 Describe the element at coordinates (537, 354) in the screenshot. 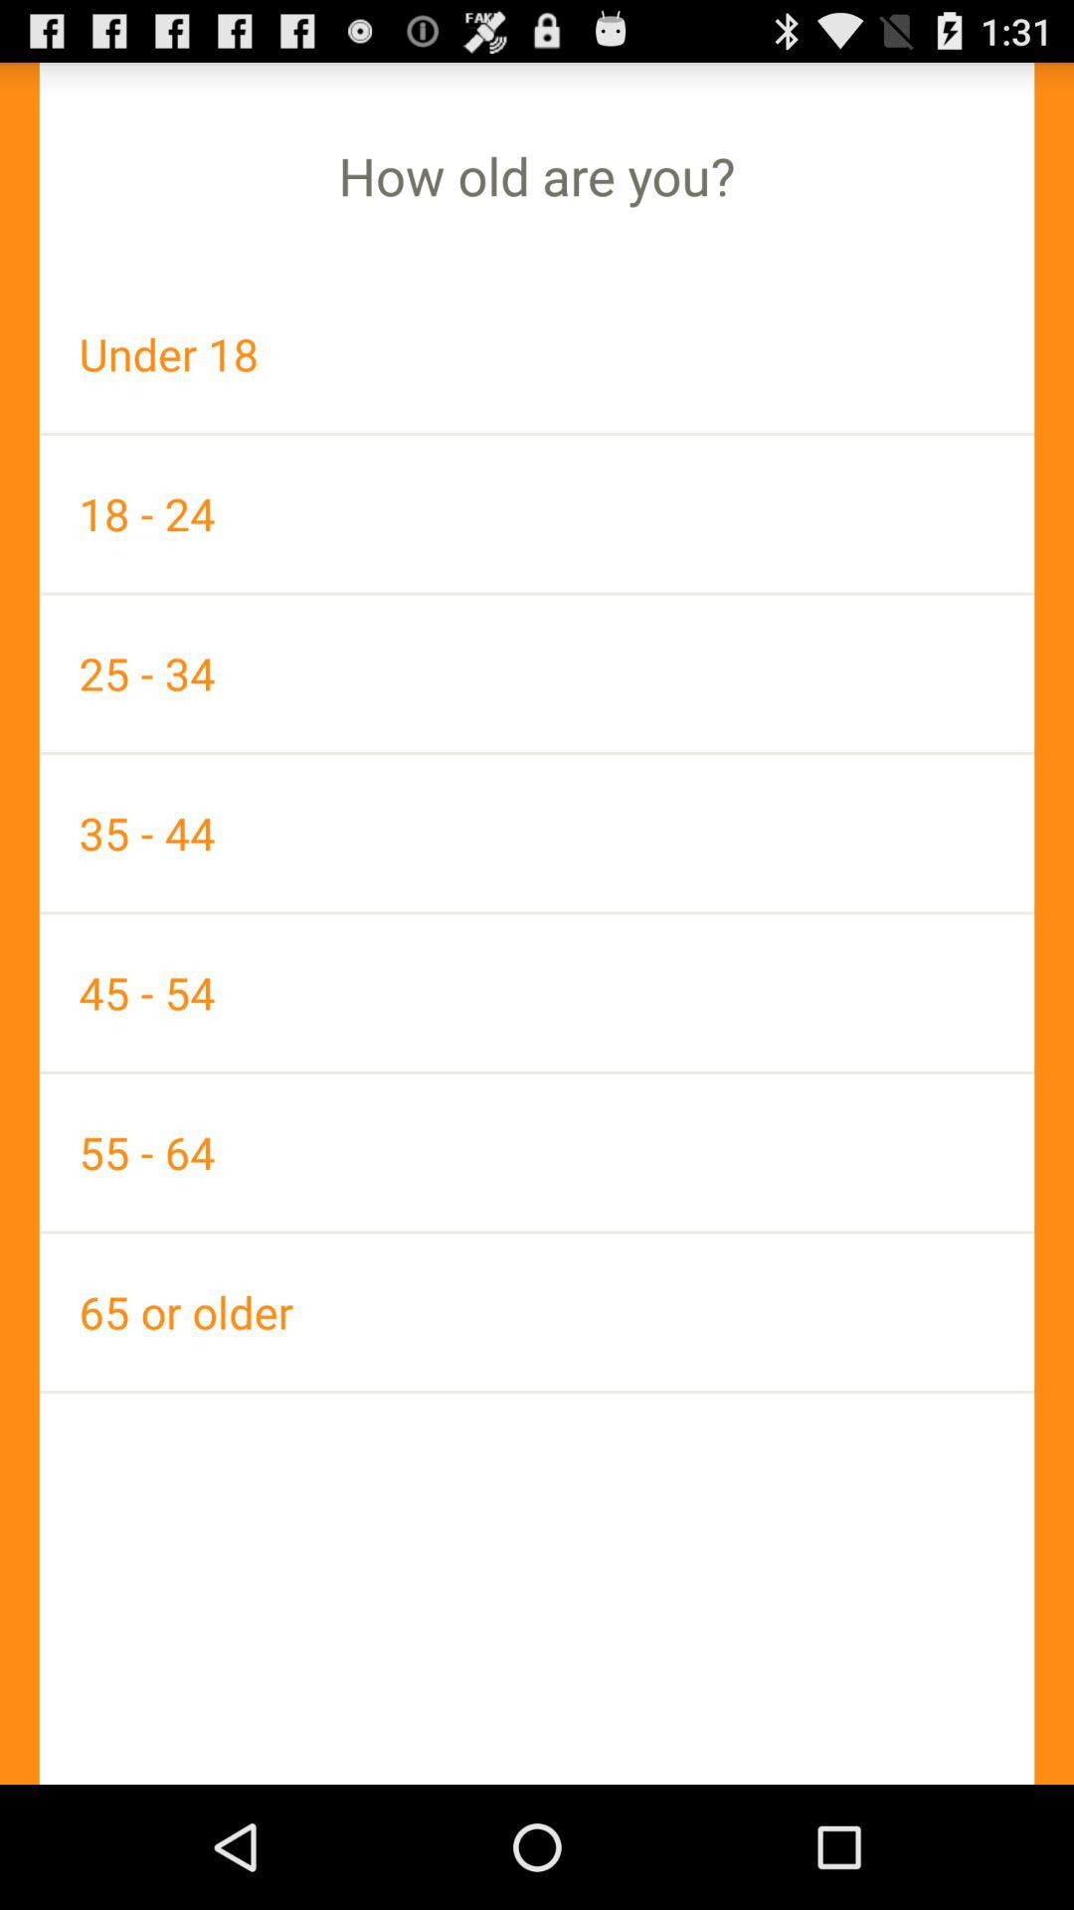

I see `click the under 18 icon` at that location.